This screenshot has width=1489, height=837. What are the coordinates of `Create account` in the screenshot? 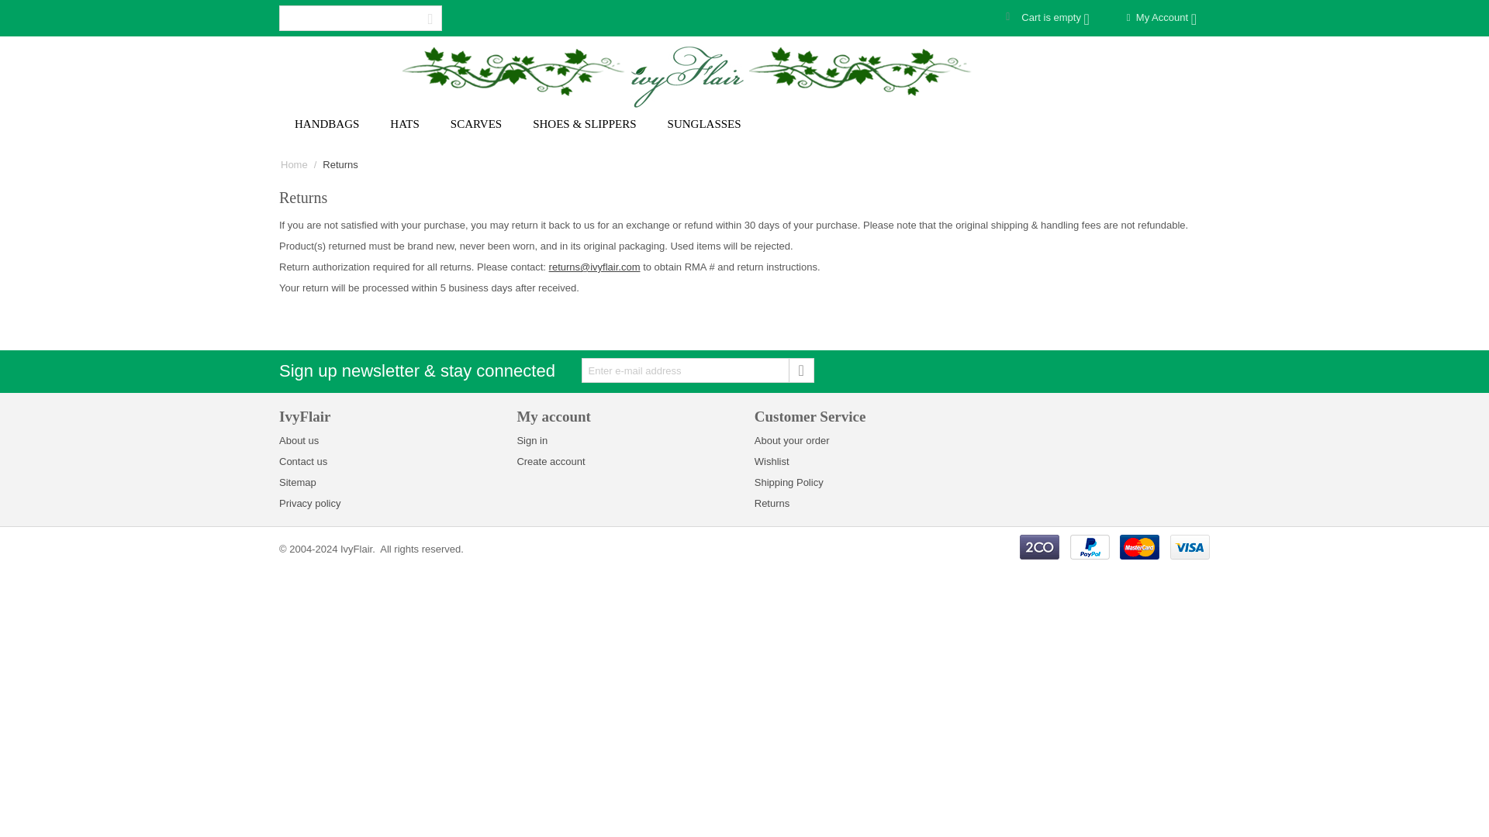 It's located at (551, 460).